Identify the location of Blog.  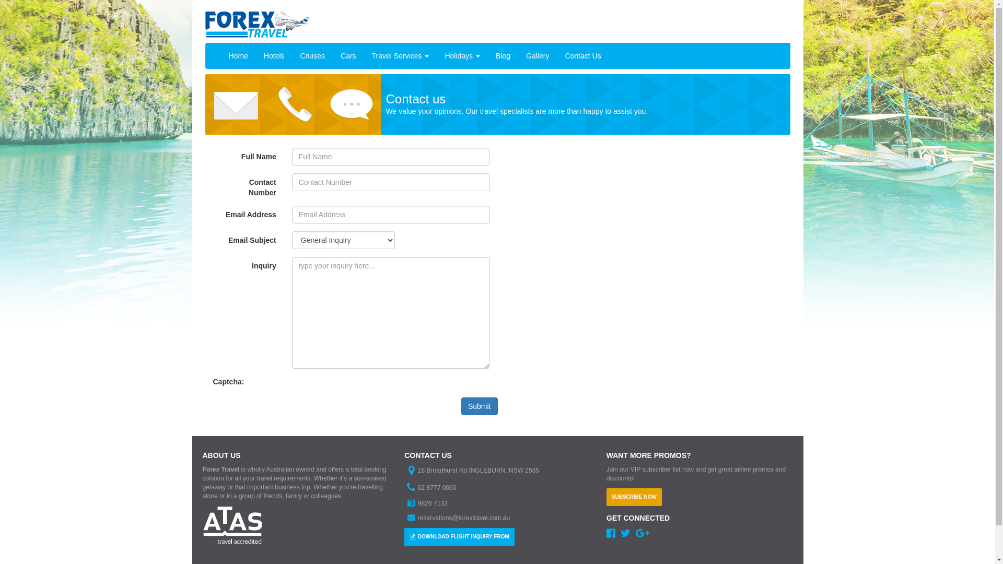
(503, 56).